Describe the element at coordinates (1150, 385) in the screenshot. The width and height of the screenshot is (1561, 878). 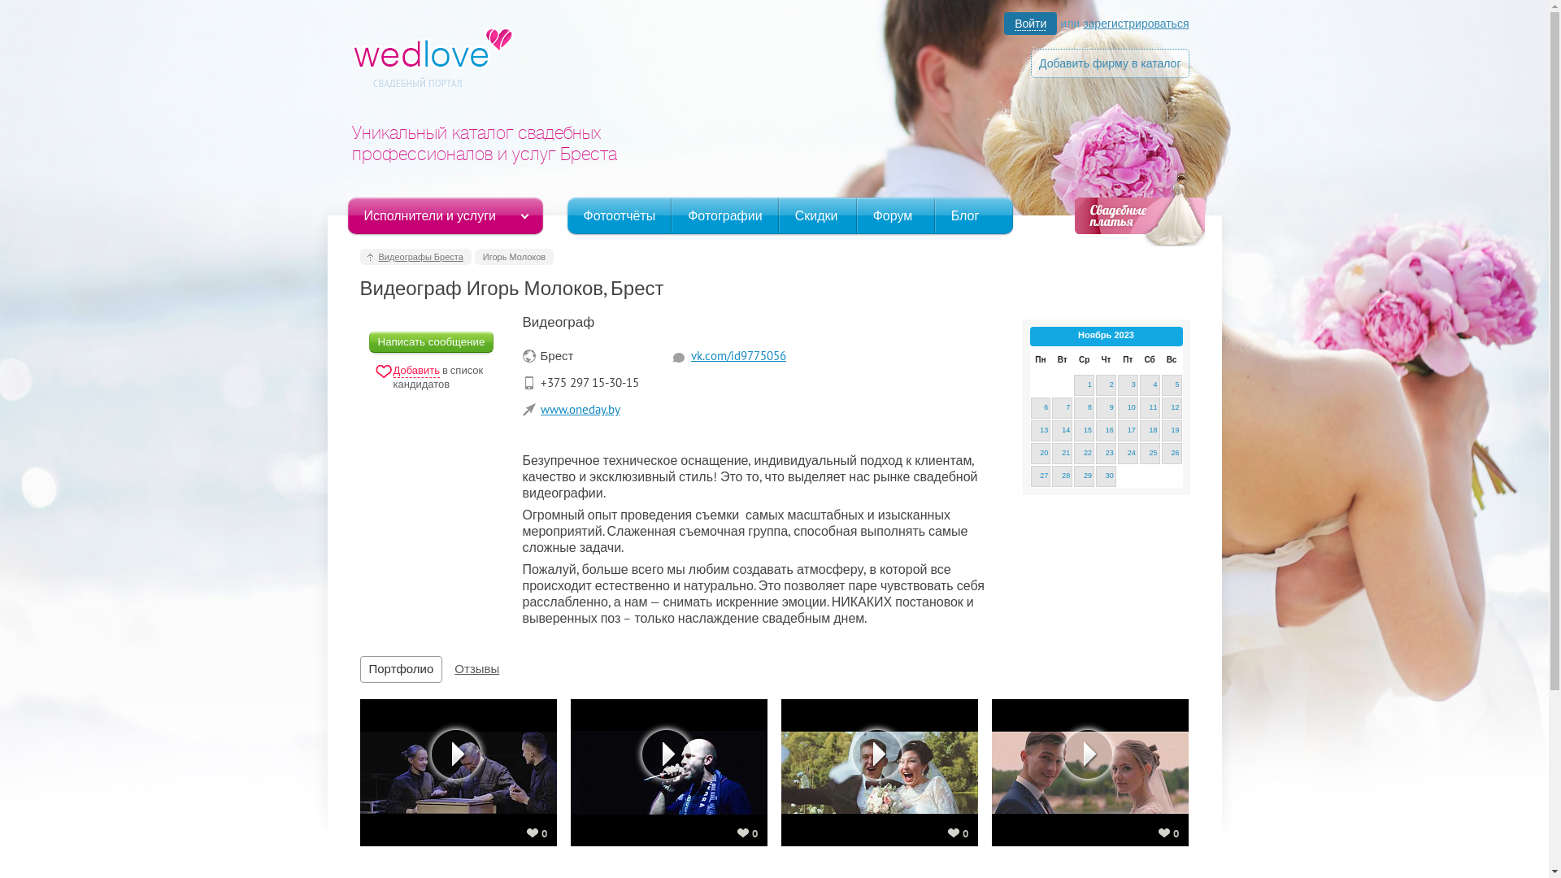
I see `4` at that location.